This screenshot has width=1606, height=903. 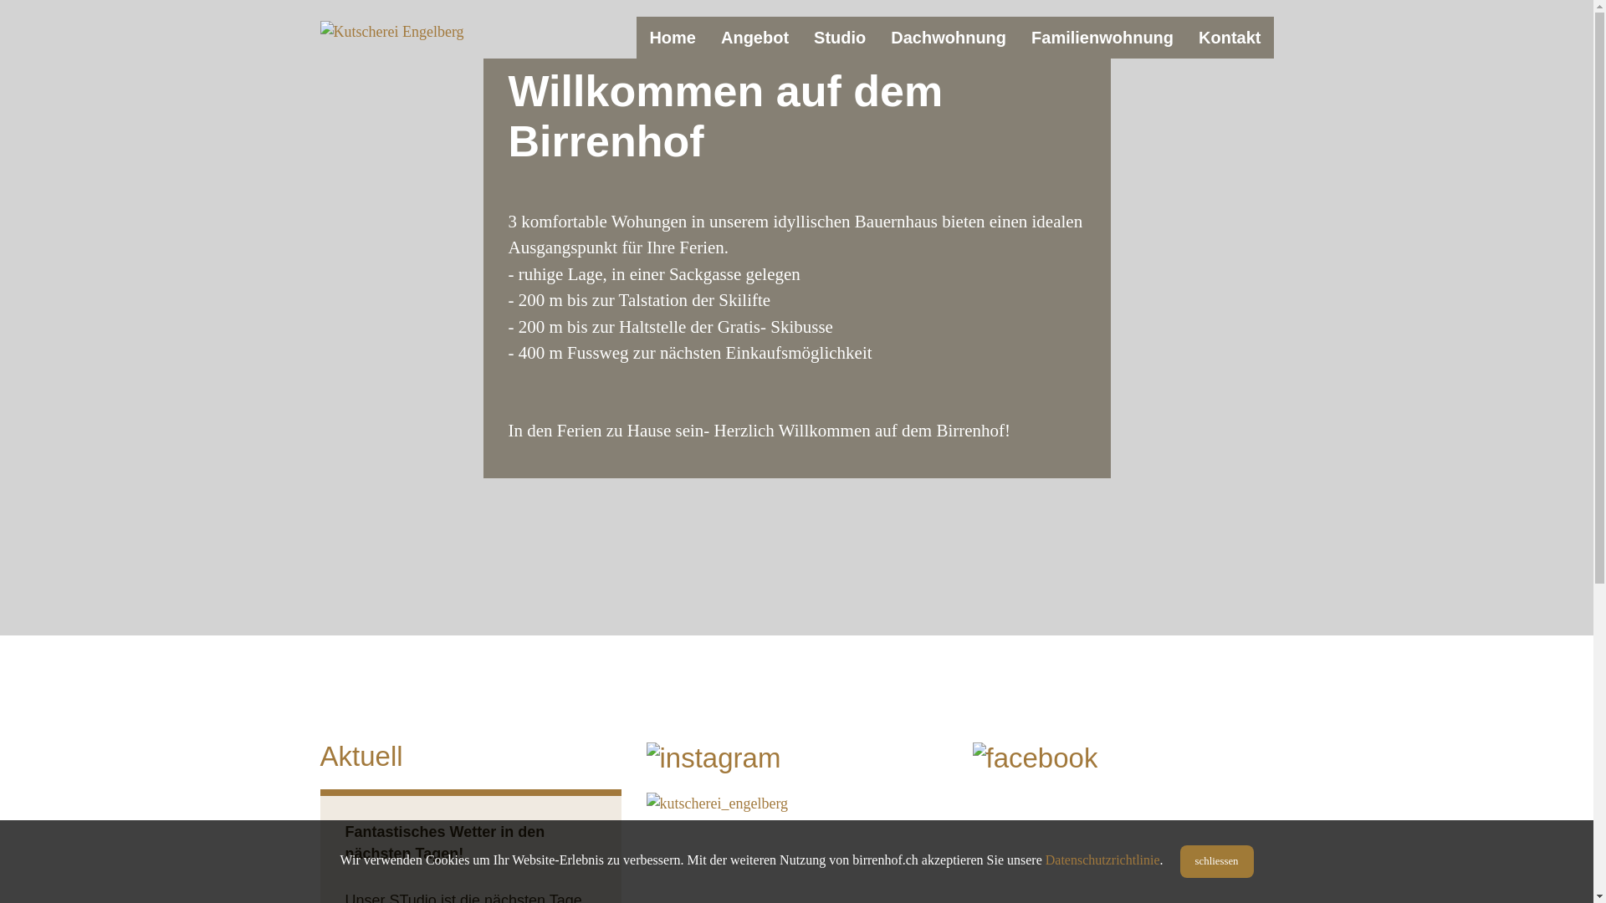 I want to click on Kontakt, so click(x=1230, y=38).